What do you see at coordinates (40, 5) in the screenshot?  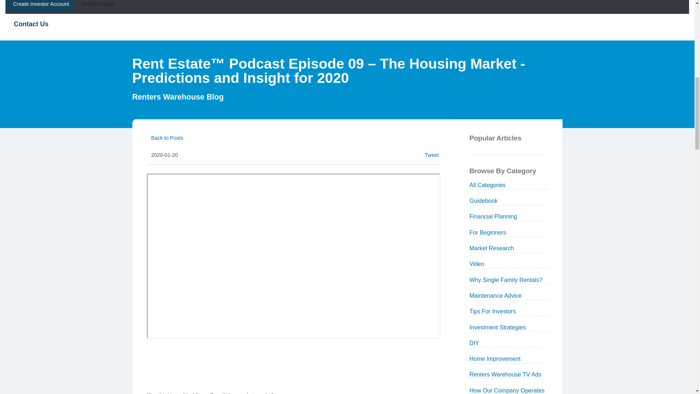 I see `Create Investor Account` at bounding box center [40, 5].